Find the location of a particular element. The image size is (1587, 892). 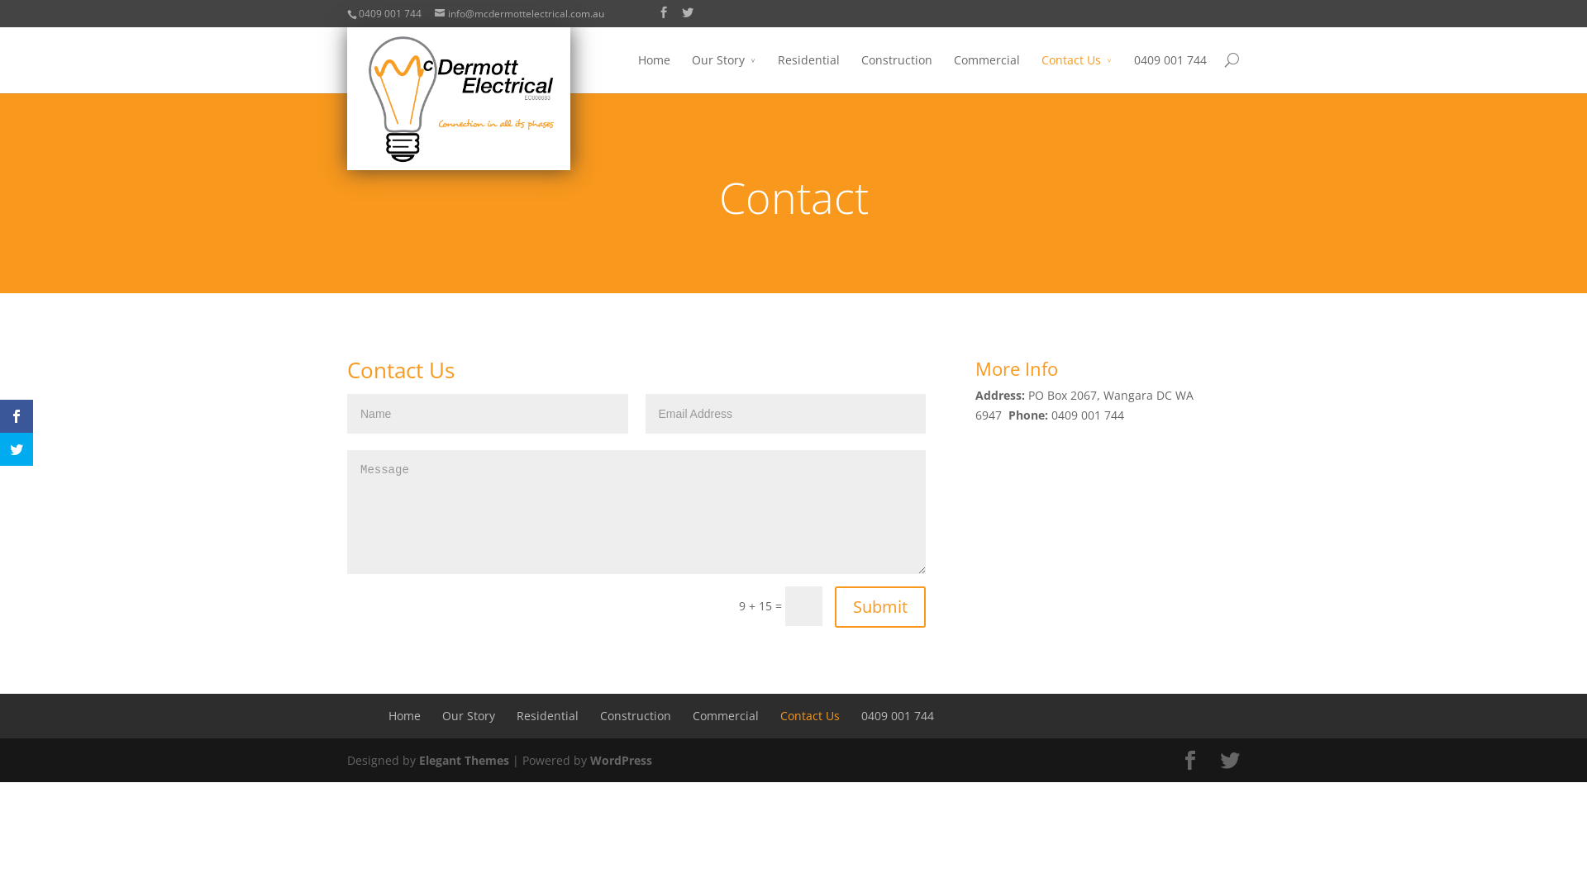

Home is located at coordinates (655, 72).